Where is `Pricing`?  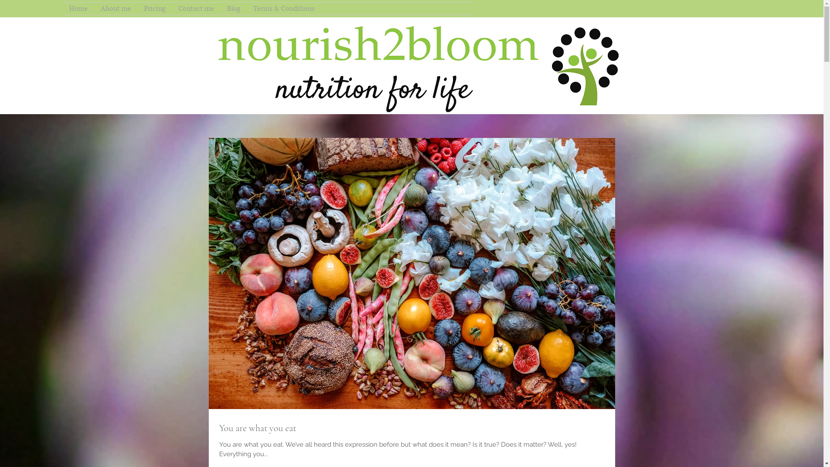
Pricing is located at coordinates (155, 9).